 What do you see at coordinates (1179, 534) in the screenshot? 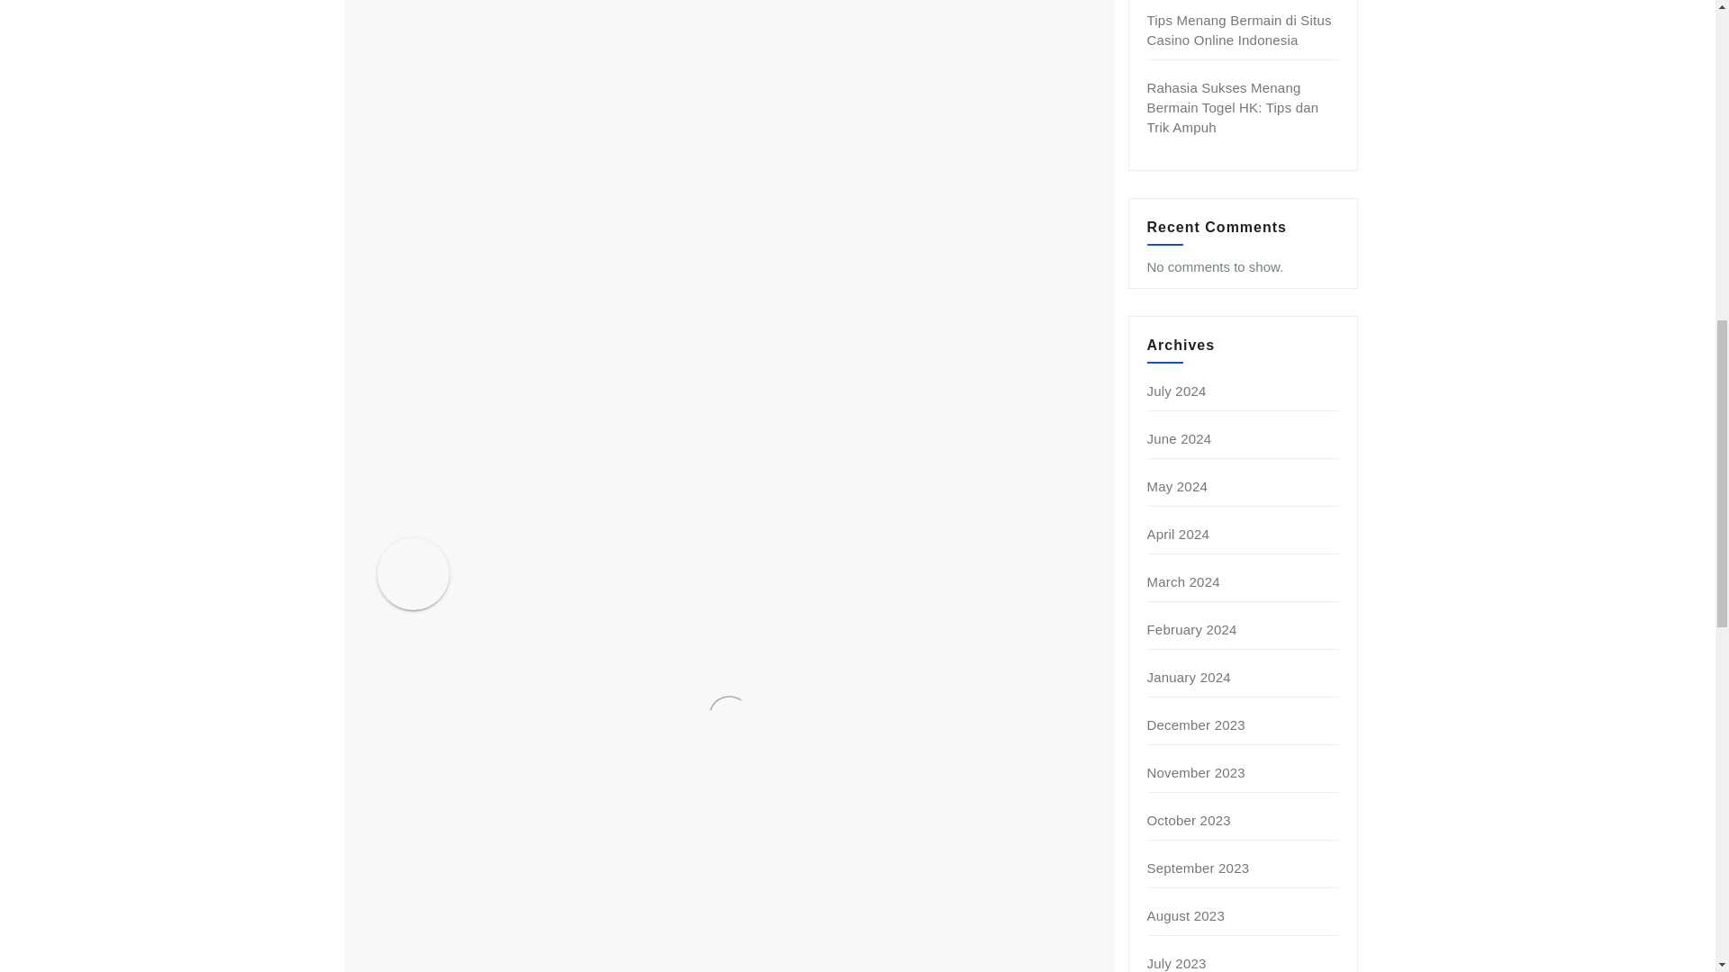
I see `April 2024` at bounding box center [1179, 534].